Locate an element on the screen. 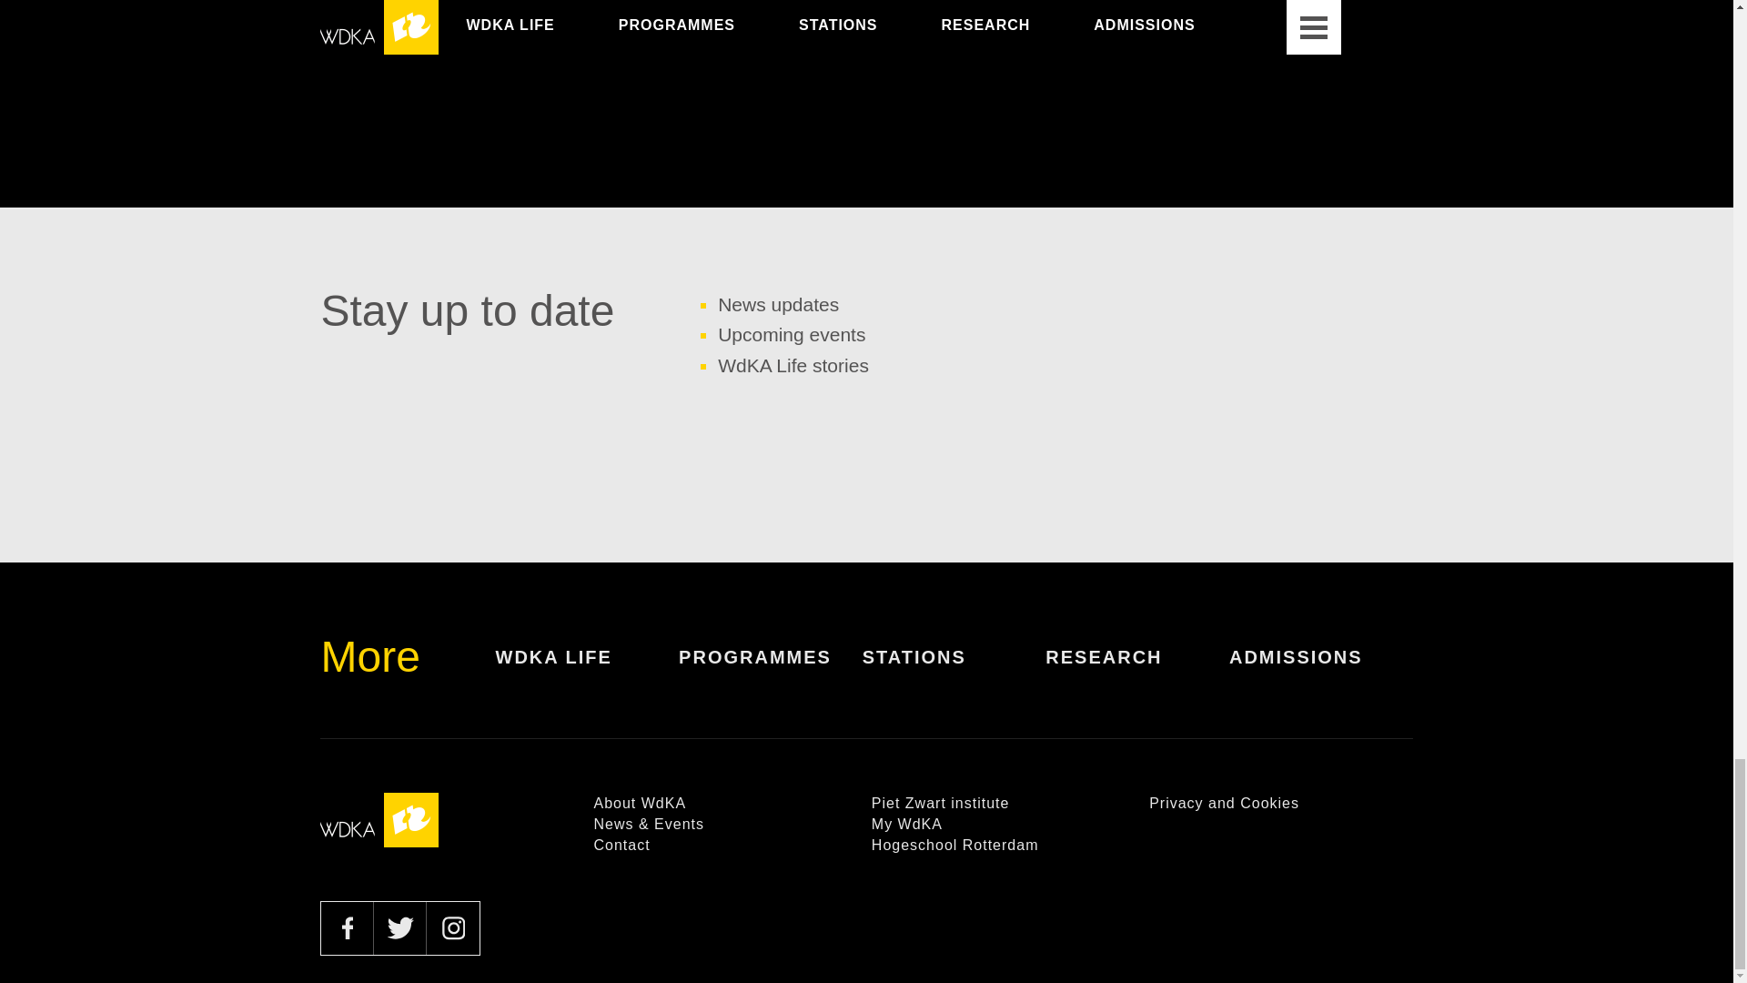  Stations is located at coordinates (954, 670).